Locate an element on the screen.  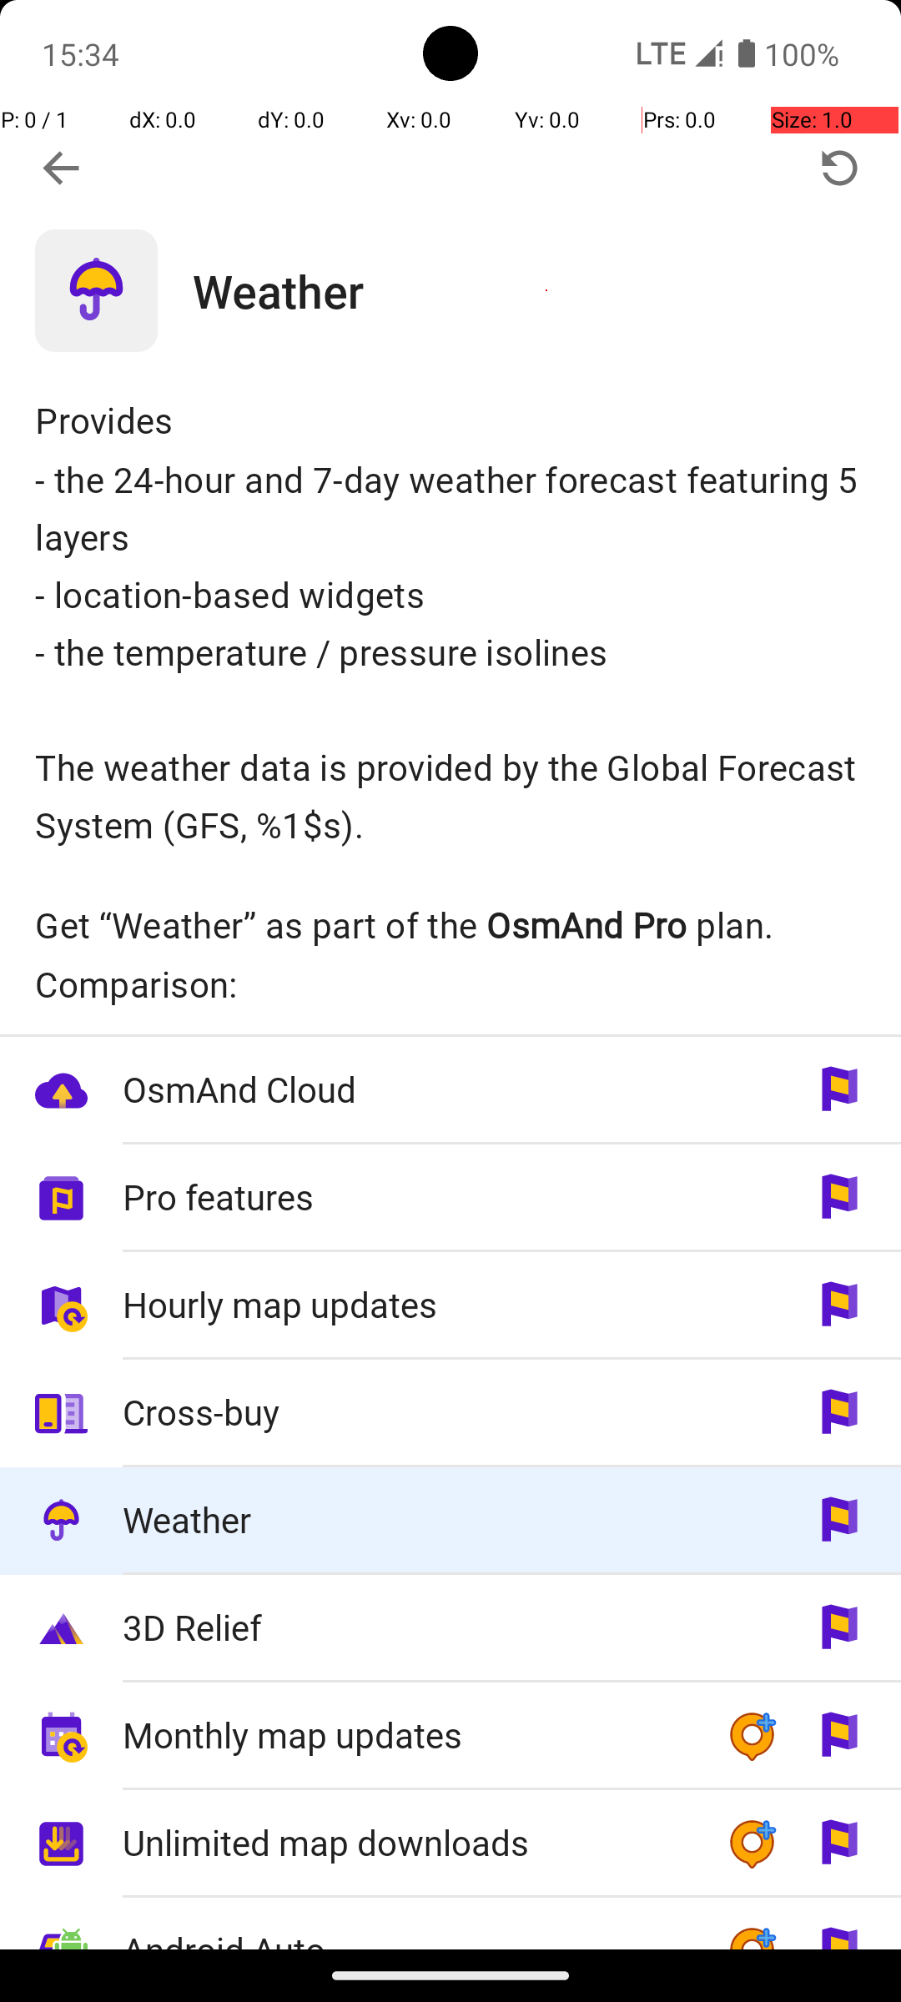
Unlimited map downloads available as part of the OsmAnd+ or OsmAnd Pro plan is located at coordinates (450, 1844).